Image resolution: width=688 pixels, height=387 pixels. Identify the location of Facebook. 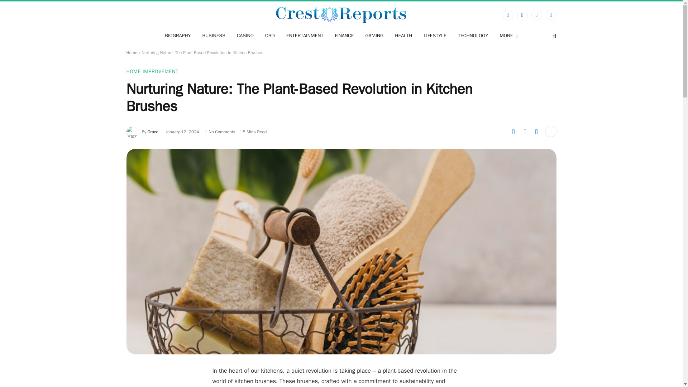
(507, 15).